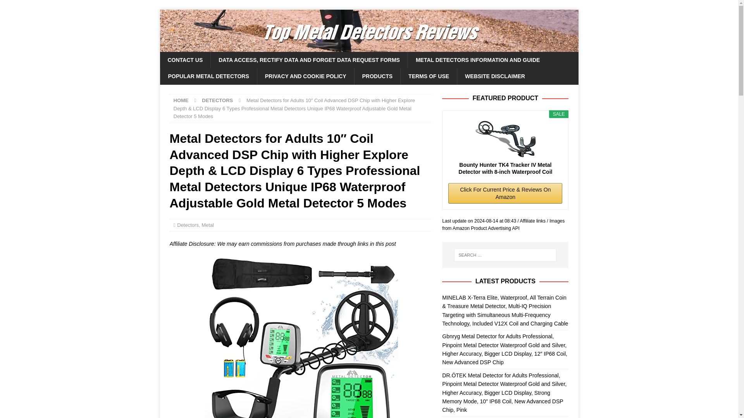 The width and height of the screenshot is (744, 418). What do you see at coordinates (208, 76) in the screenshot?
I see `POPULAR METAL DETECTORS` at bounding box center [208, 76].